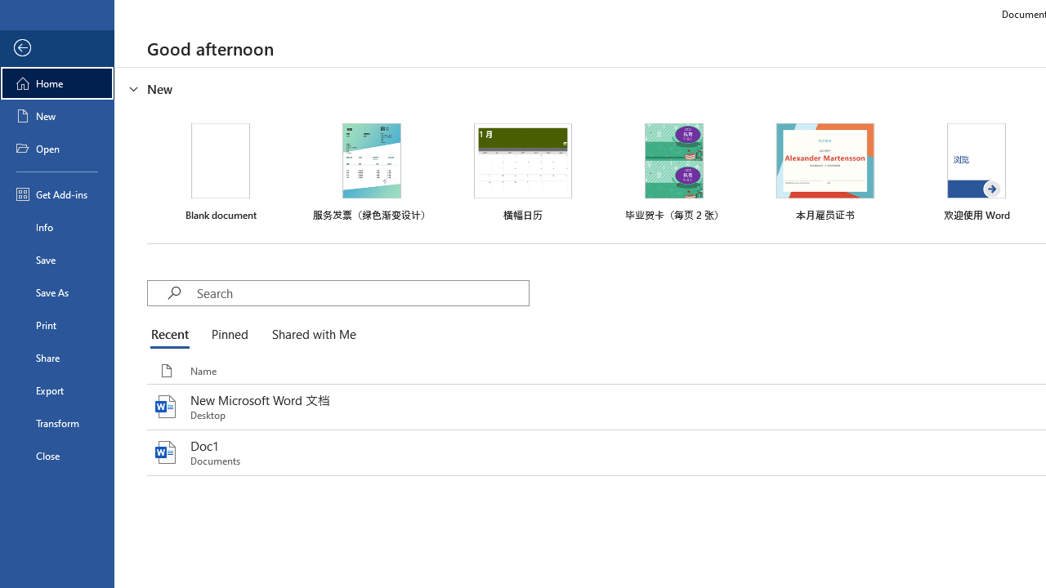  I want to click on Pinned, so click(229, 335).